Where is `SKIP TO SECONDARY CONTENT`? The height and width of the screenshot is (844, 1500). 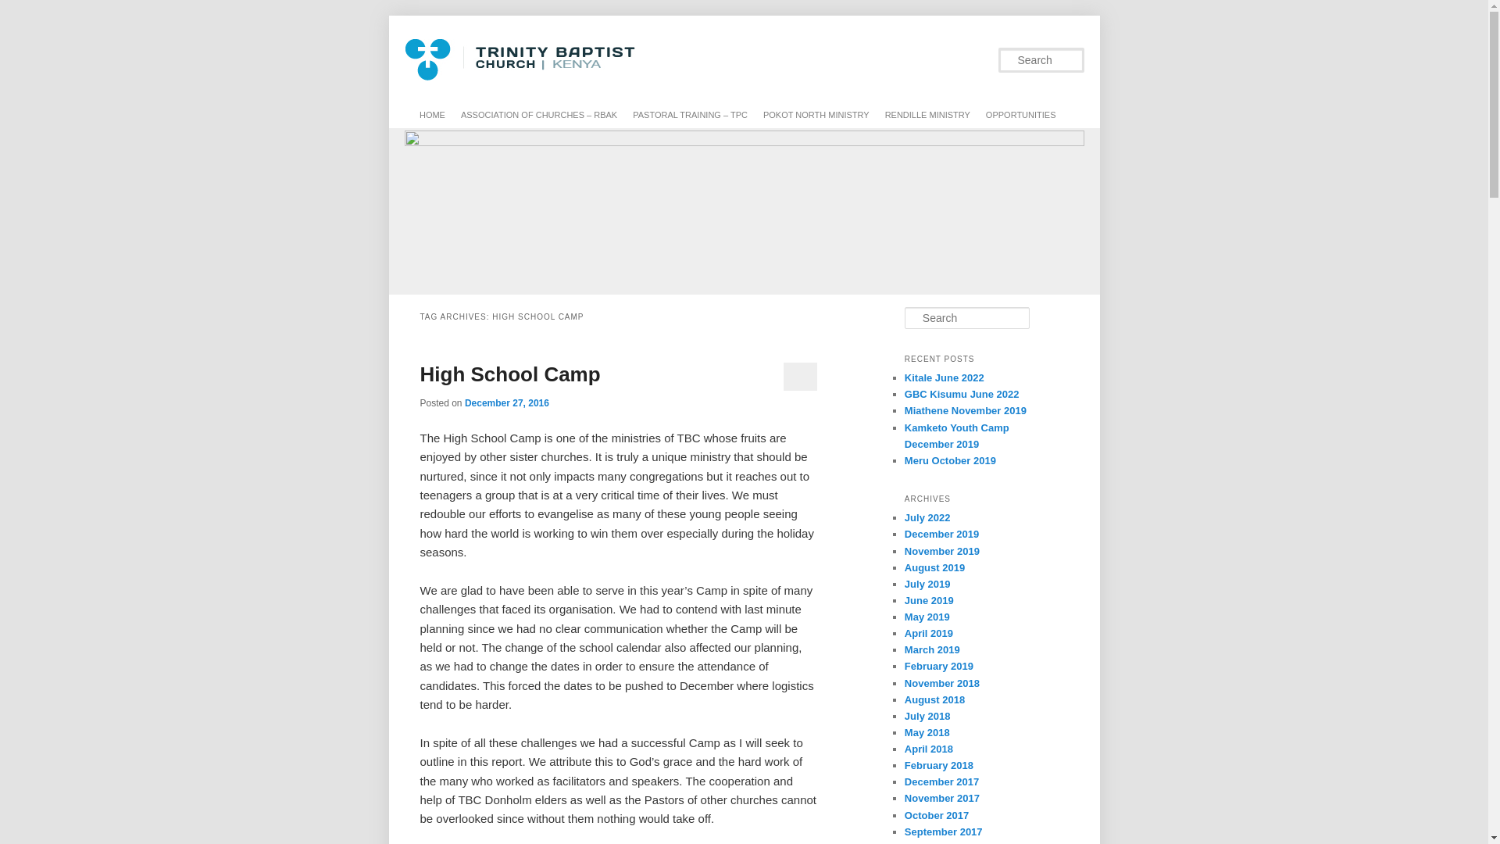 SKIP TO SECONDARY CONTENT is located at coordinates (495, 114).